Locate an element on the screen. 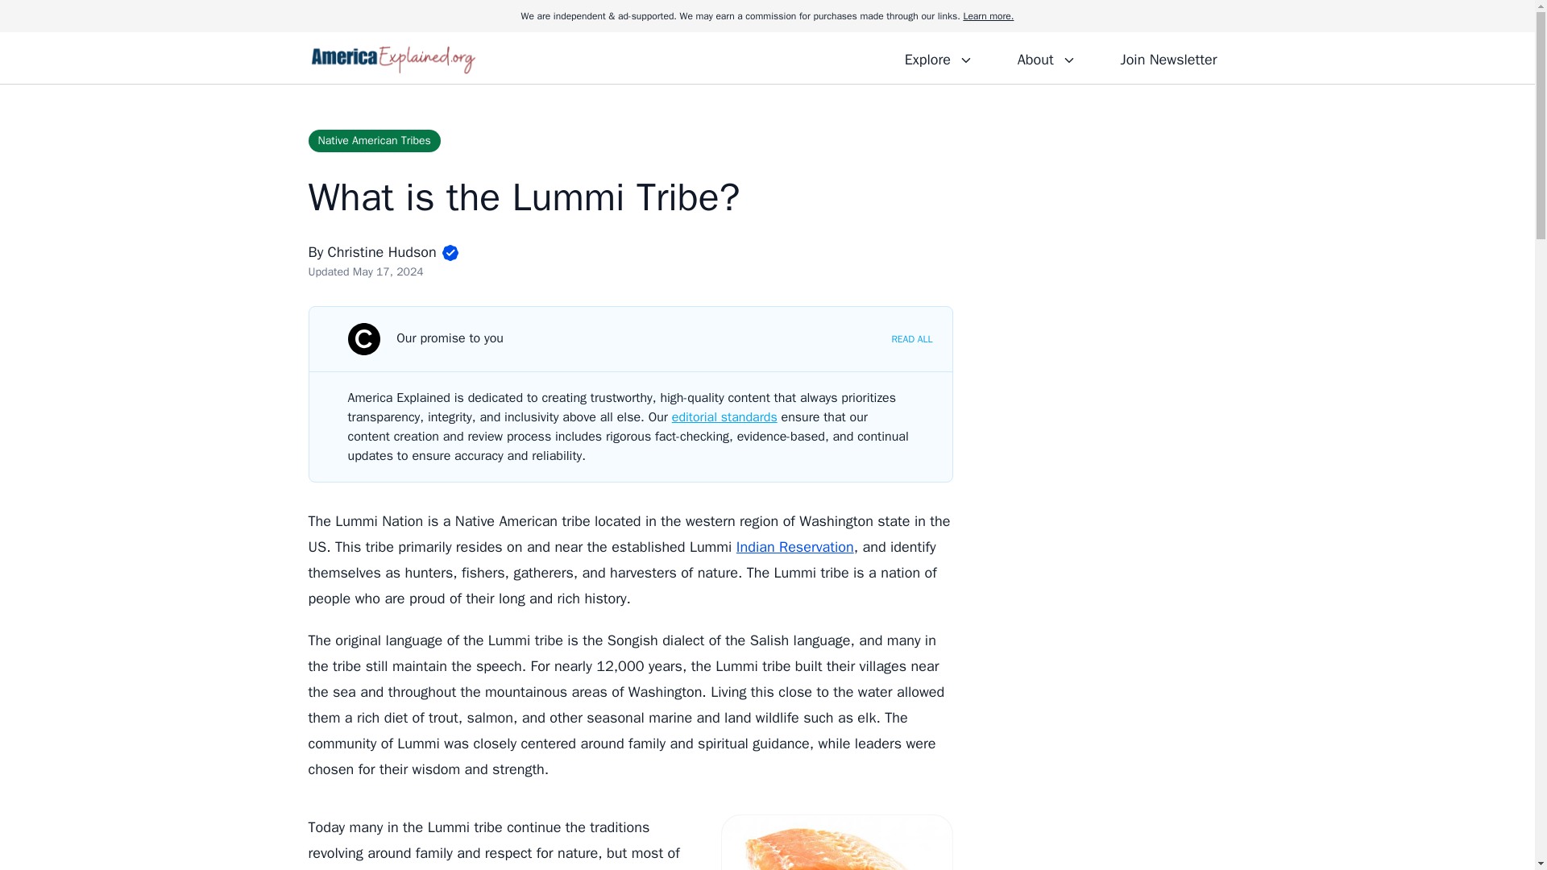 This screenshot has width=1547, height=870. READ ALL is located at coordinates (911, 338).